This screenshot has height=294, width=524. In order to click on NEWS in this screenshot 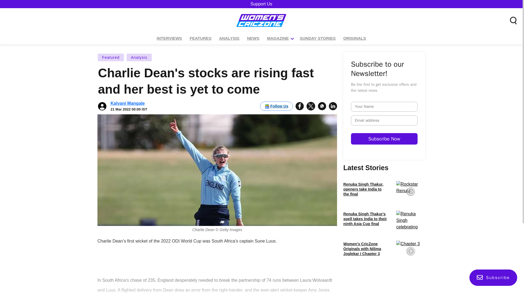, I will do `click(253, 38)`.